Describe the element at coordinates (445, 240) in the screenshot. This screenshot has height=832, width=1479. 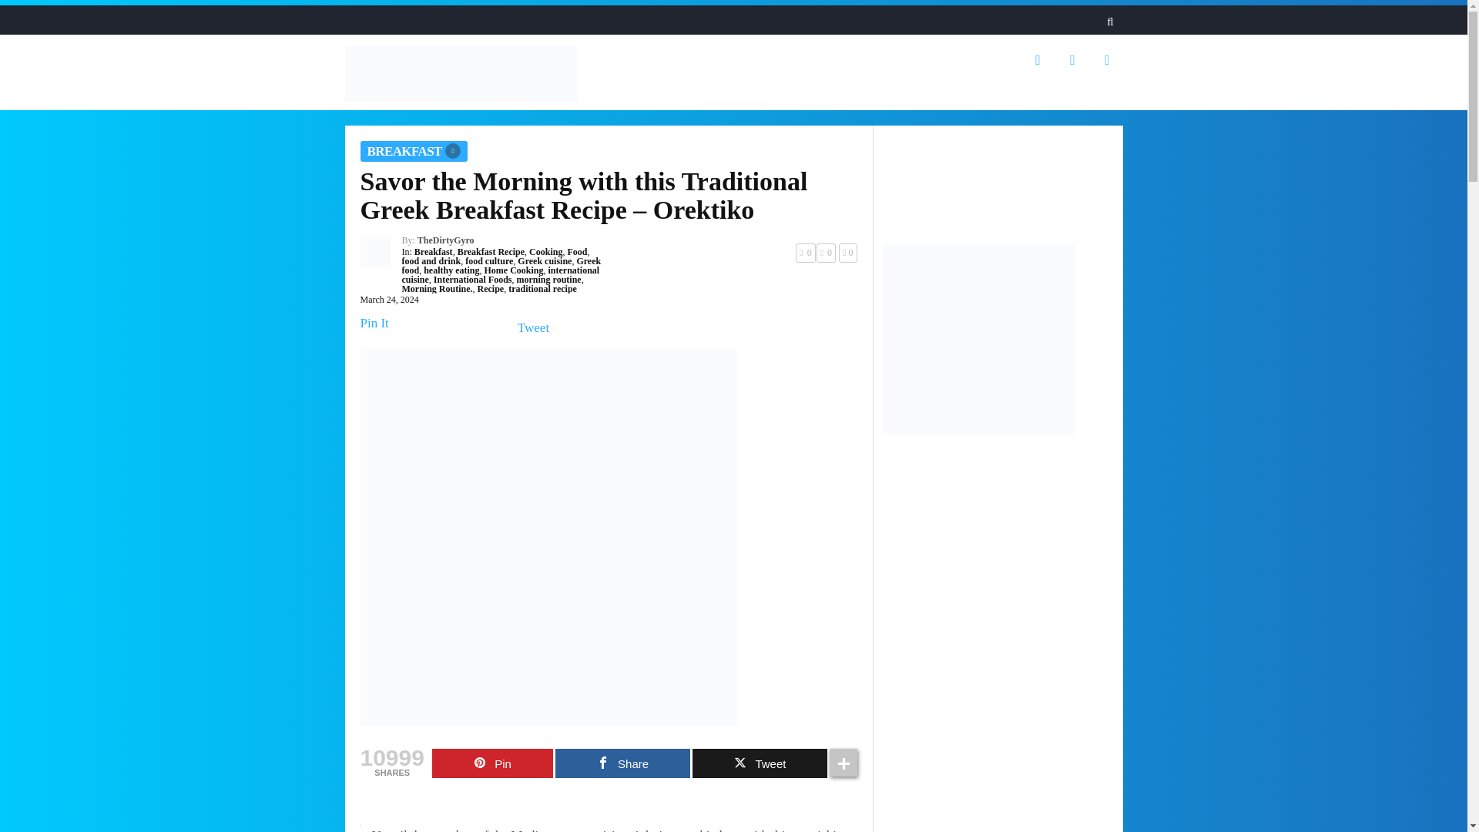
I see `TheDirtyGyro` at that location.